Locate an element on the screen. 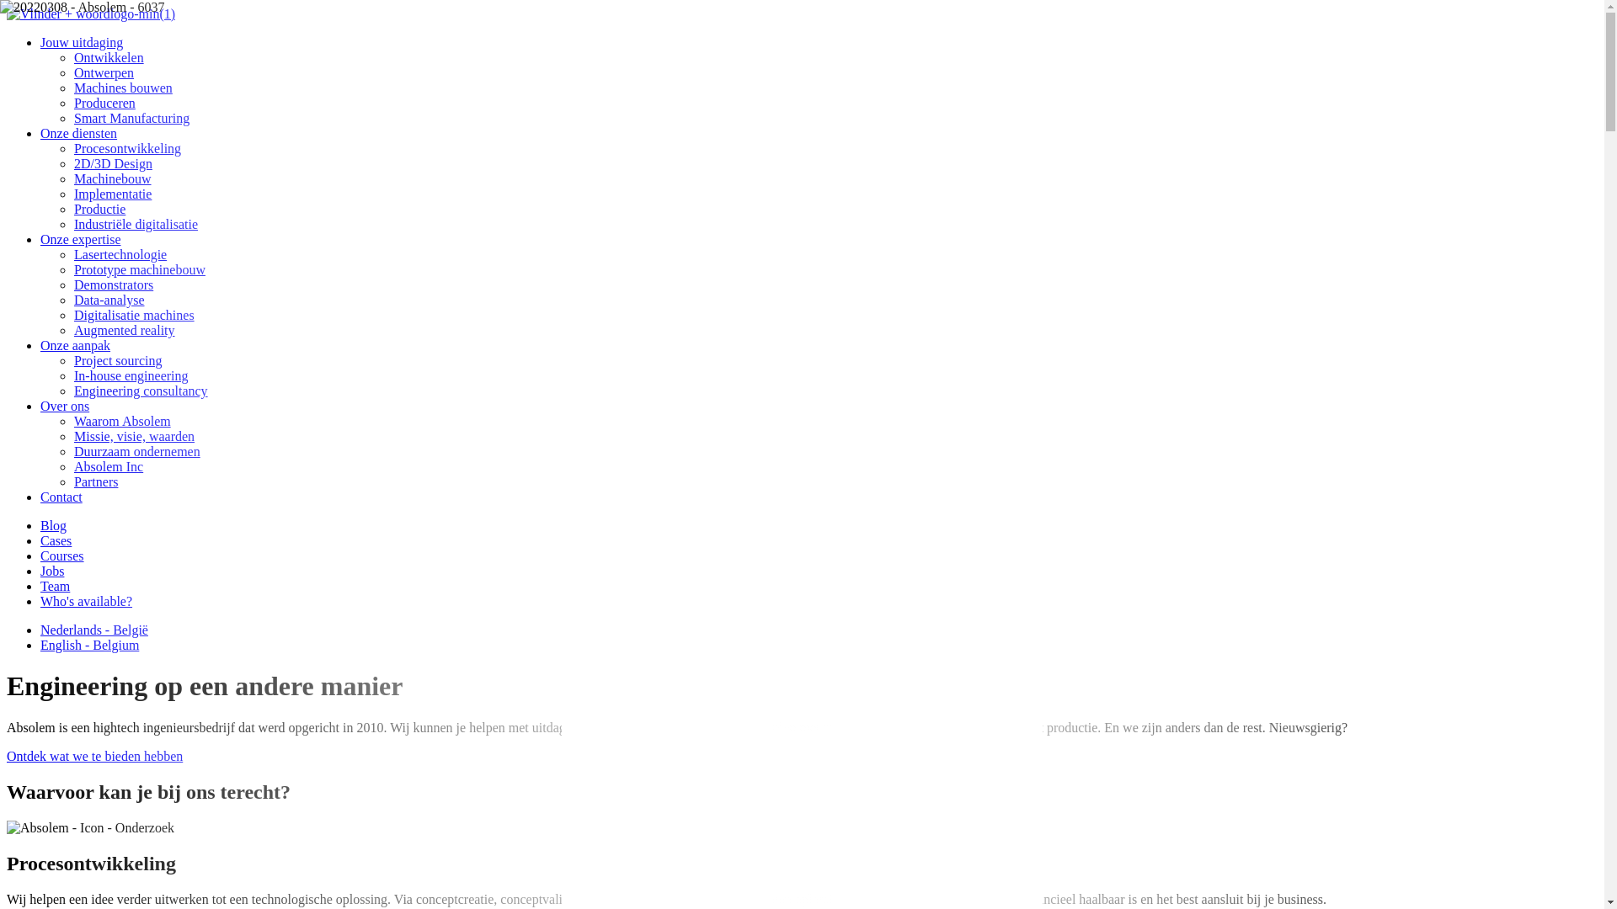 The width and height of the screenshot is (1617, 909). Machines bouwen is located at coordinates (123, 88).